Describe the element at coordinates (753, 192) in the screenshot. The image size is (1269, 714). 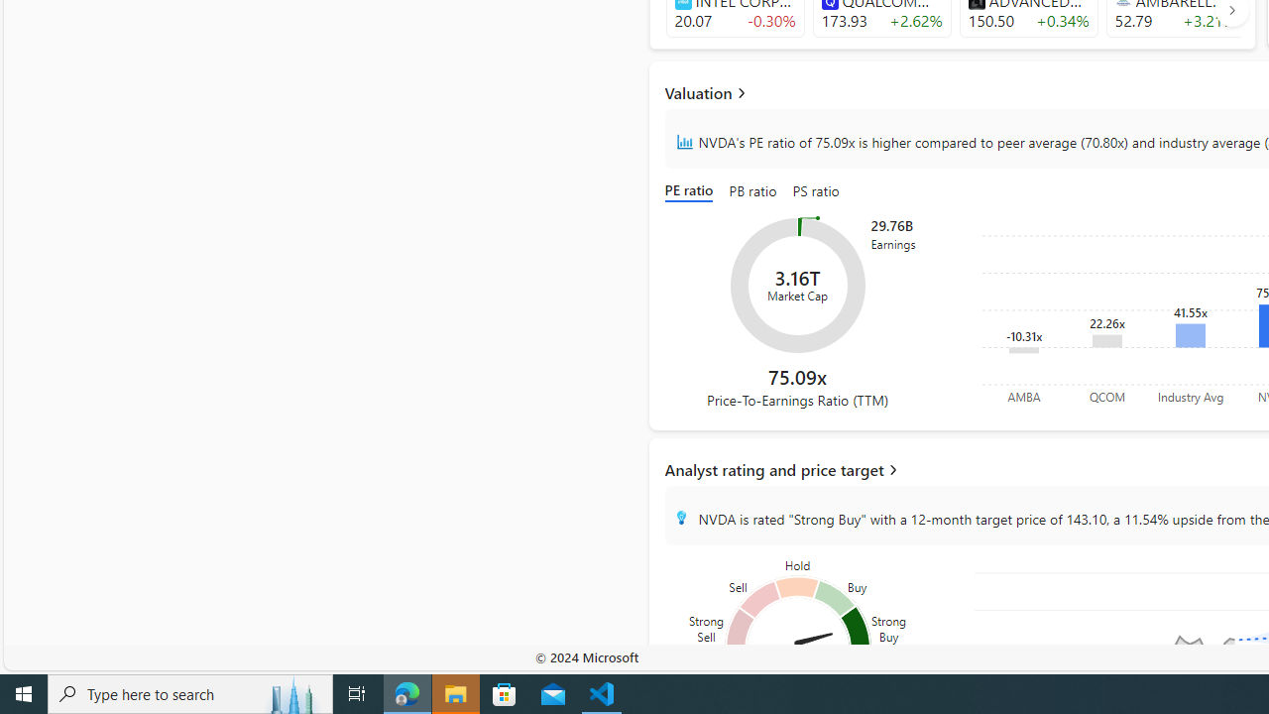
I see `PB ratio` at that location.